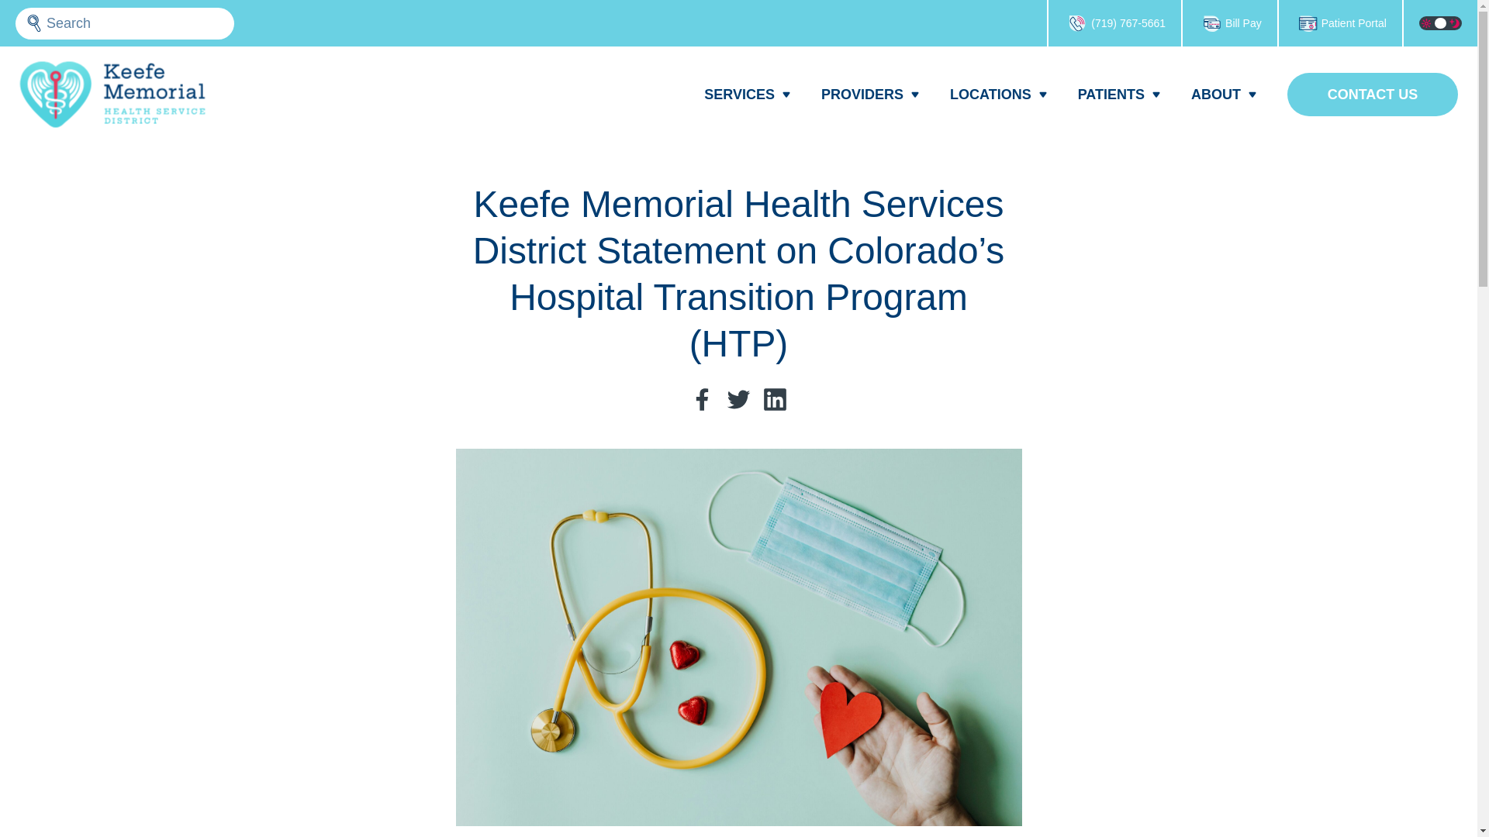  I want to click on Bill Pay, so click(1230, 23).